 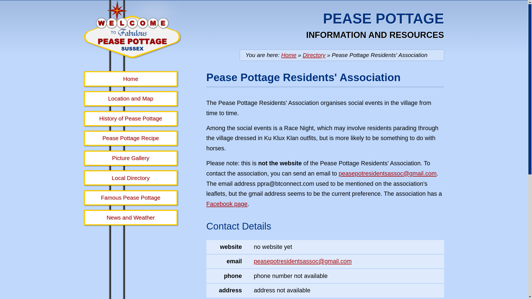 What do you see at coordinates (130, 198) in the screenshot?
I see `Famous people and events in Pease Pottage` at bounding box center [130, 198].